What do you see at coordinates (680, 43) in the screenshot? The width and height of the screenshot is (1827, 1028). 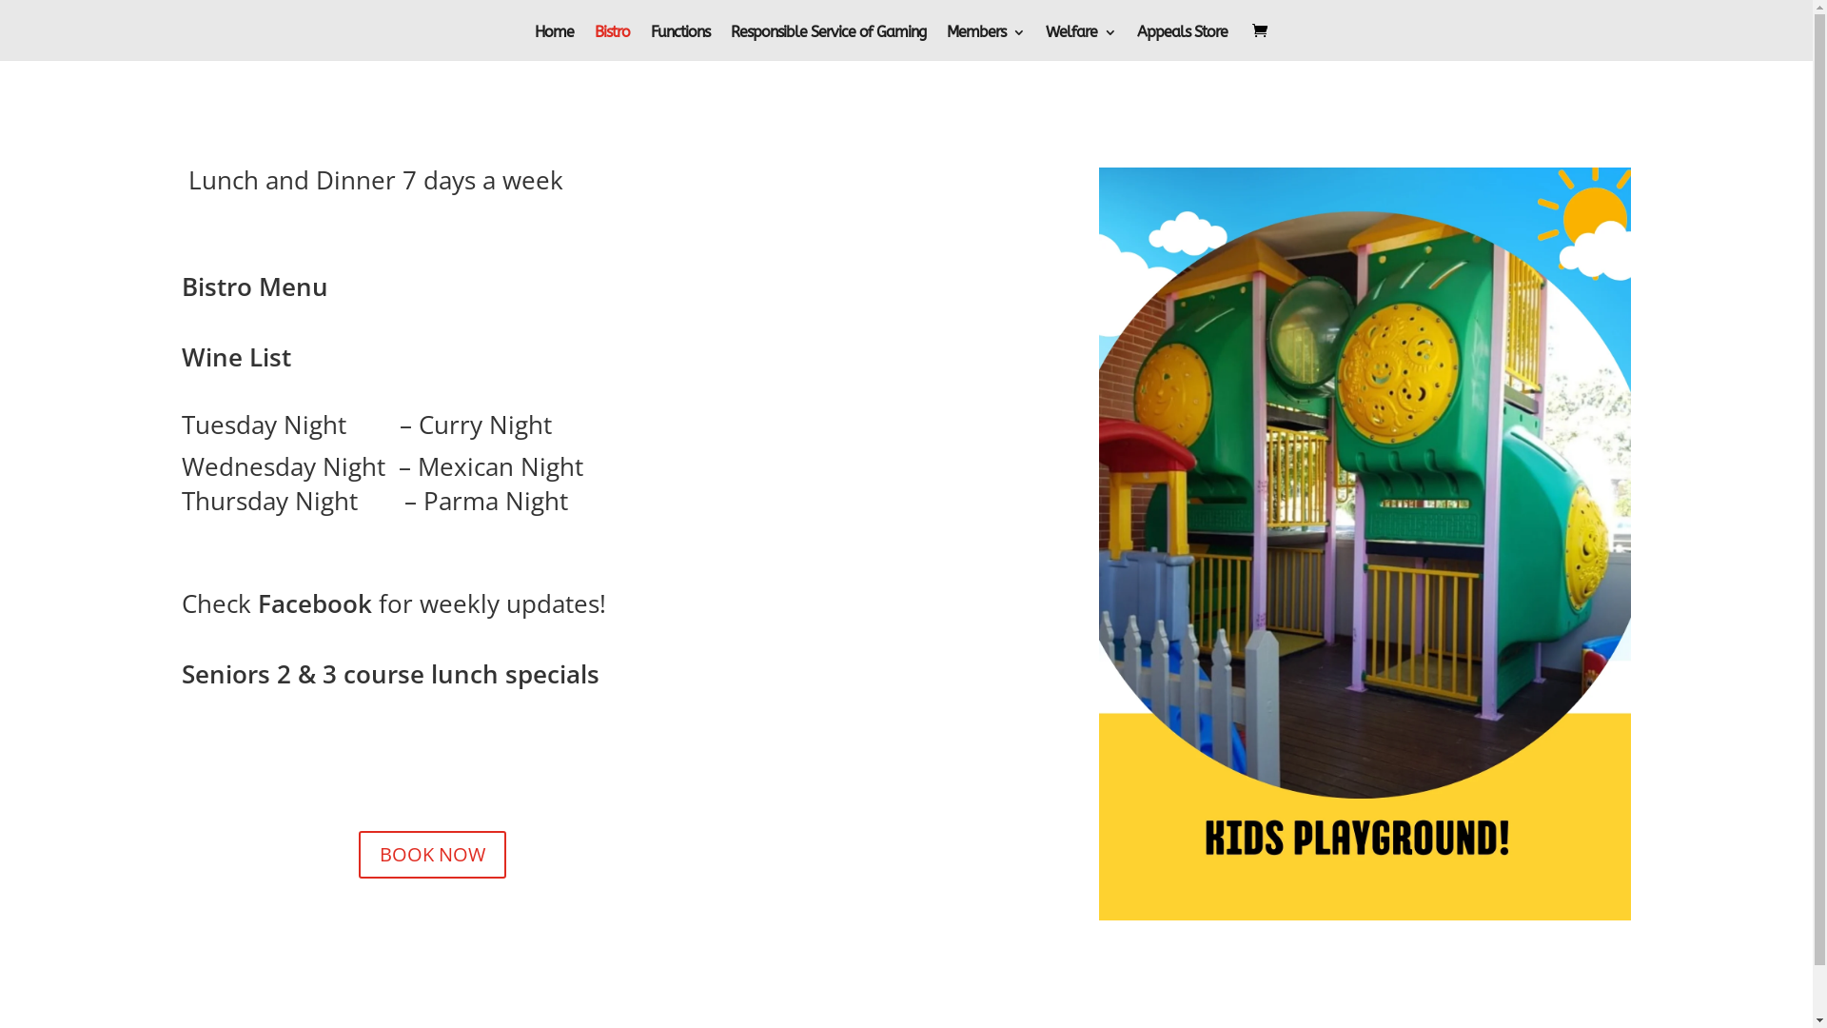 I see `Functions` at bounding box center [680, 43].